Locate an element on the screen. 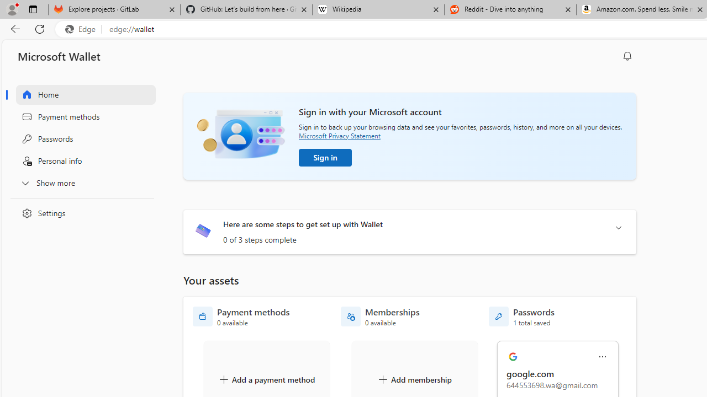  Reddit - Dive into anything is located at coordinates (510, 10).